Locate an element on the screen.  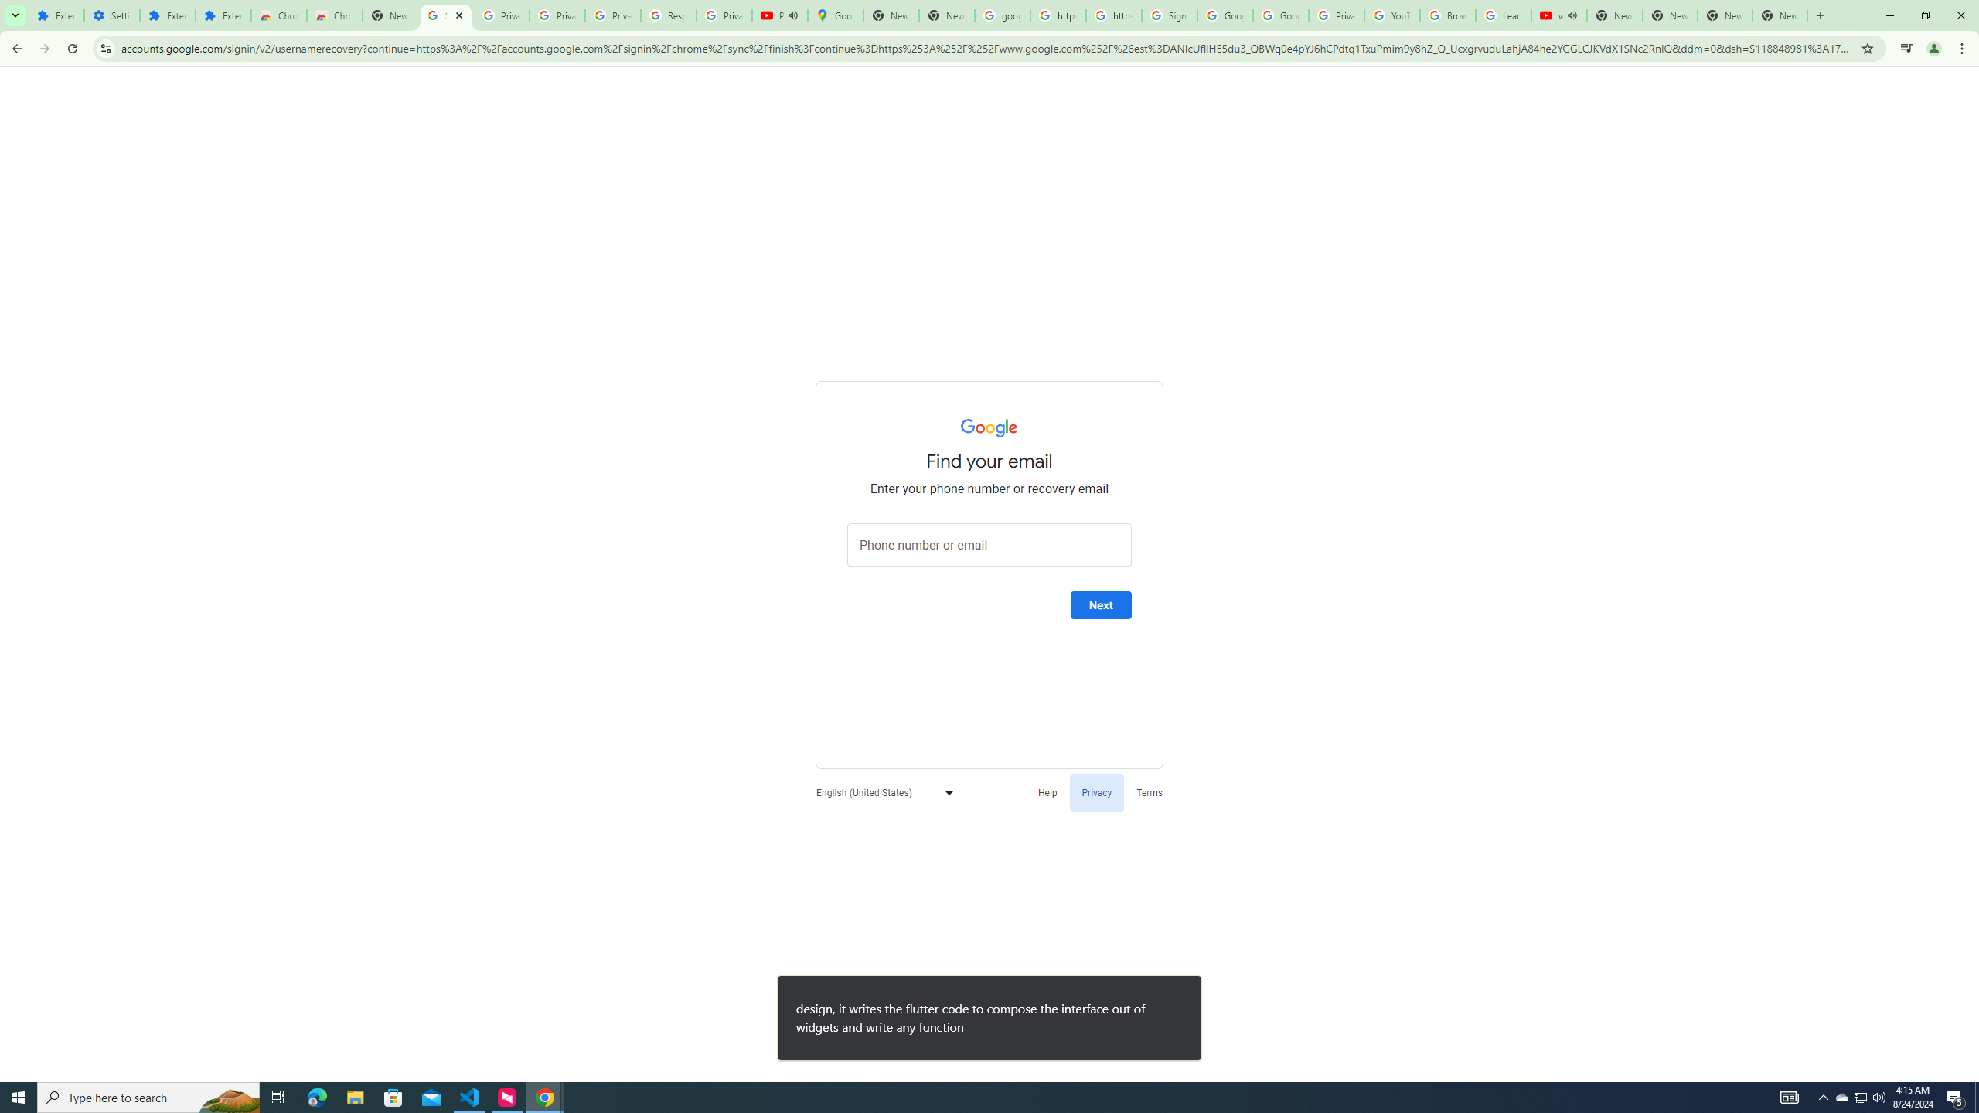
Extensions is located at coordinates (56, 15).